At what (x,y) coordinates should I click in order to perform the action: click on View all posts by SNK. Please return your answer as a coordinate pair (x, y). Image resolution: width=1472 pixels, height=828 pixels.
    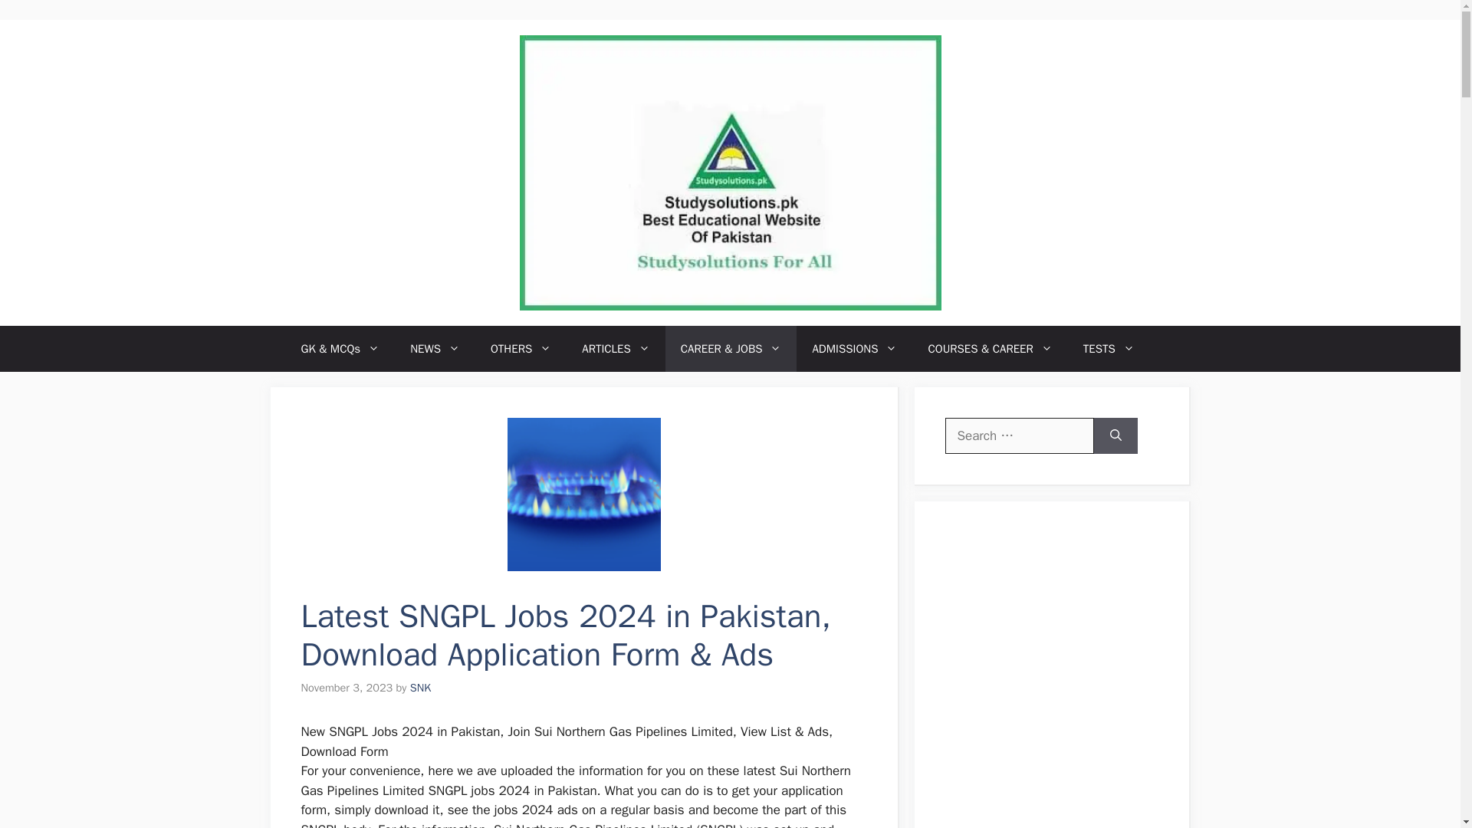
    Looking at the image, I should click on (420, 687).